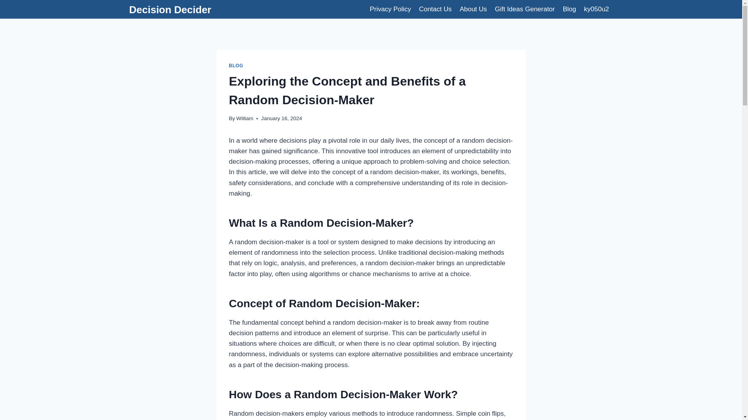  What do you see at coordinates (597, 9) in the screenshot?
I see `ky050u2` at bounding box center [597, 9].